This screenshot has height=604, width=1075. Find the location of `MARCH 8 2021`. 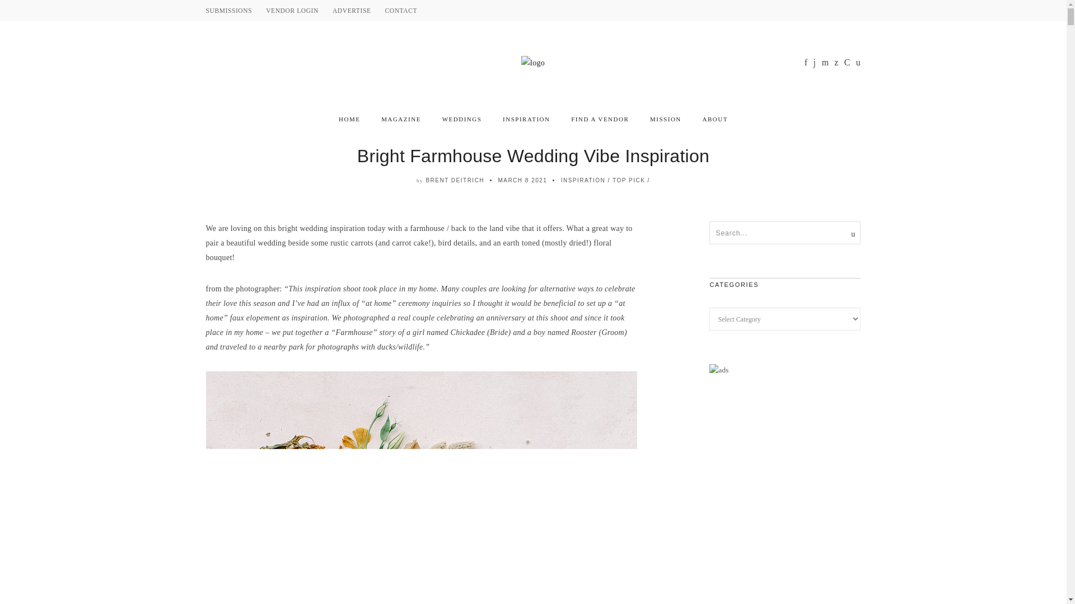

MARCH 8 2021 is located at coordinates (522, 180).